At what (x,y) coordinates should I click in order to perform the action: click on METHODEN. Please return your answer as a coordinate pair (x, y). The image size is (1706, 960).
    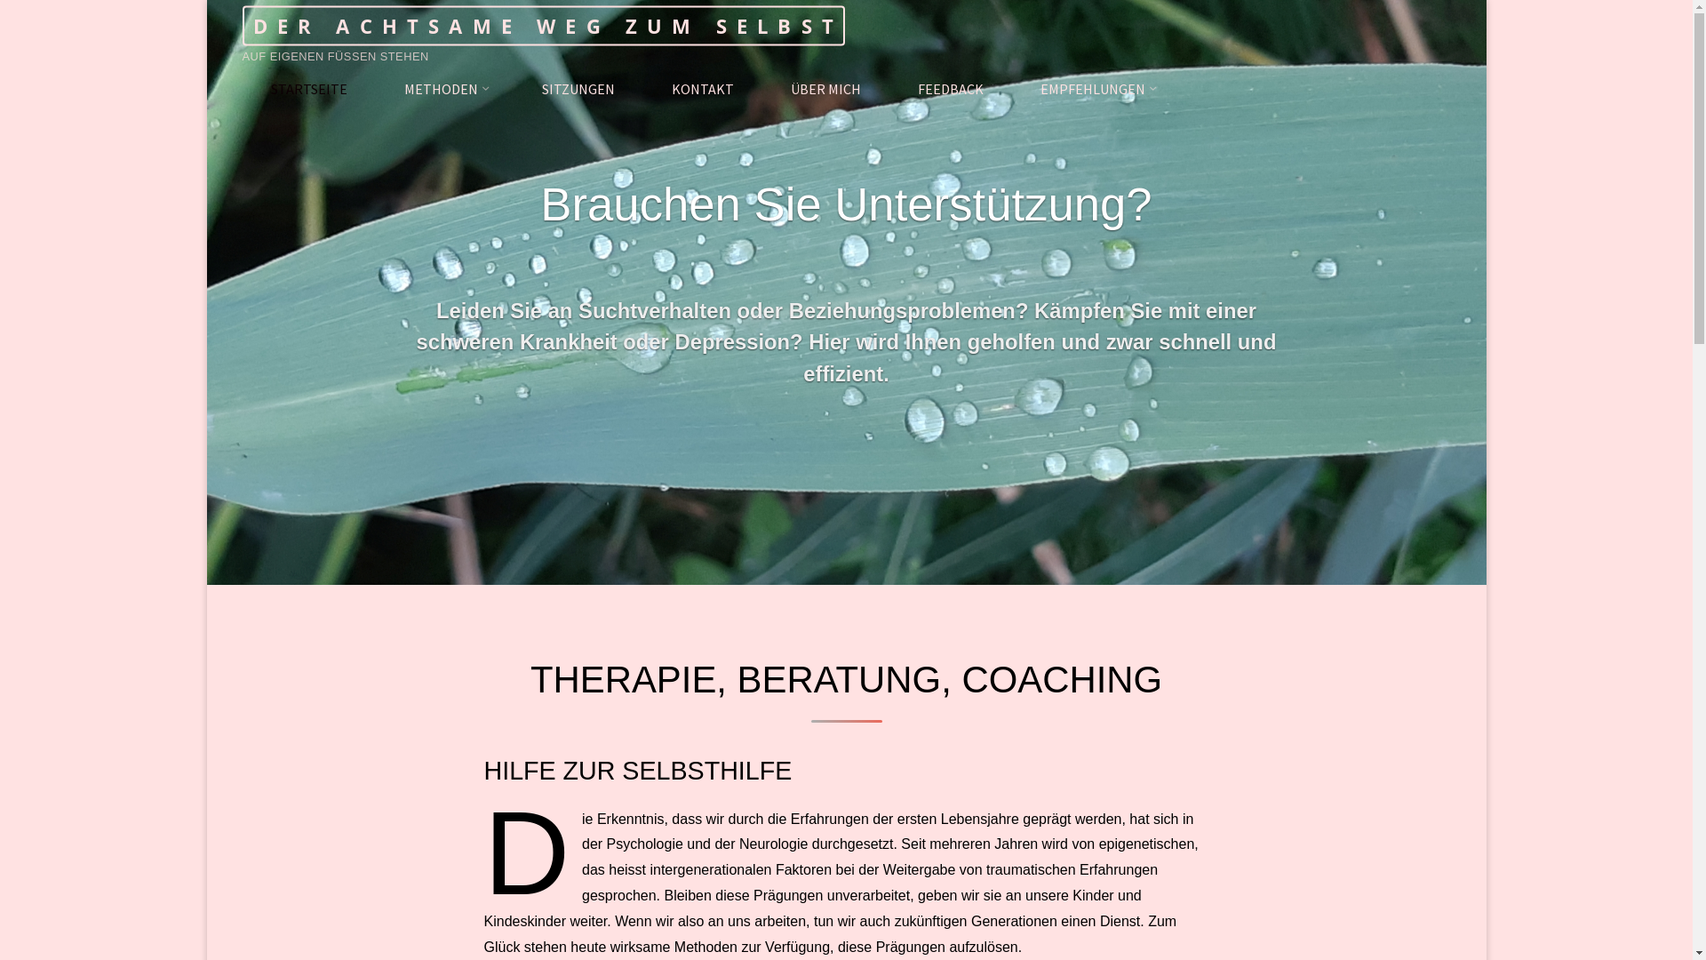
    Looking at the image, I should click on (444, 89).